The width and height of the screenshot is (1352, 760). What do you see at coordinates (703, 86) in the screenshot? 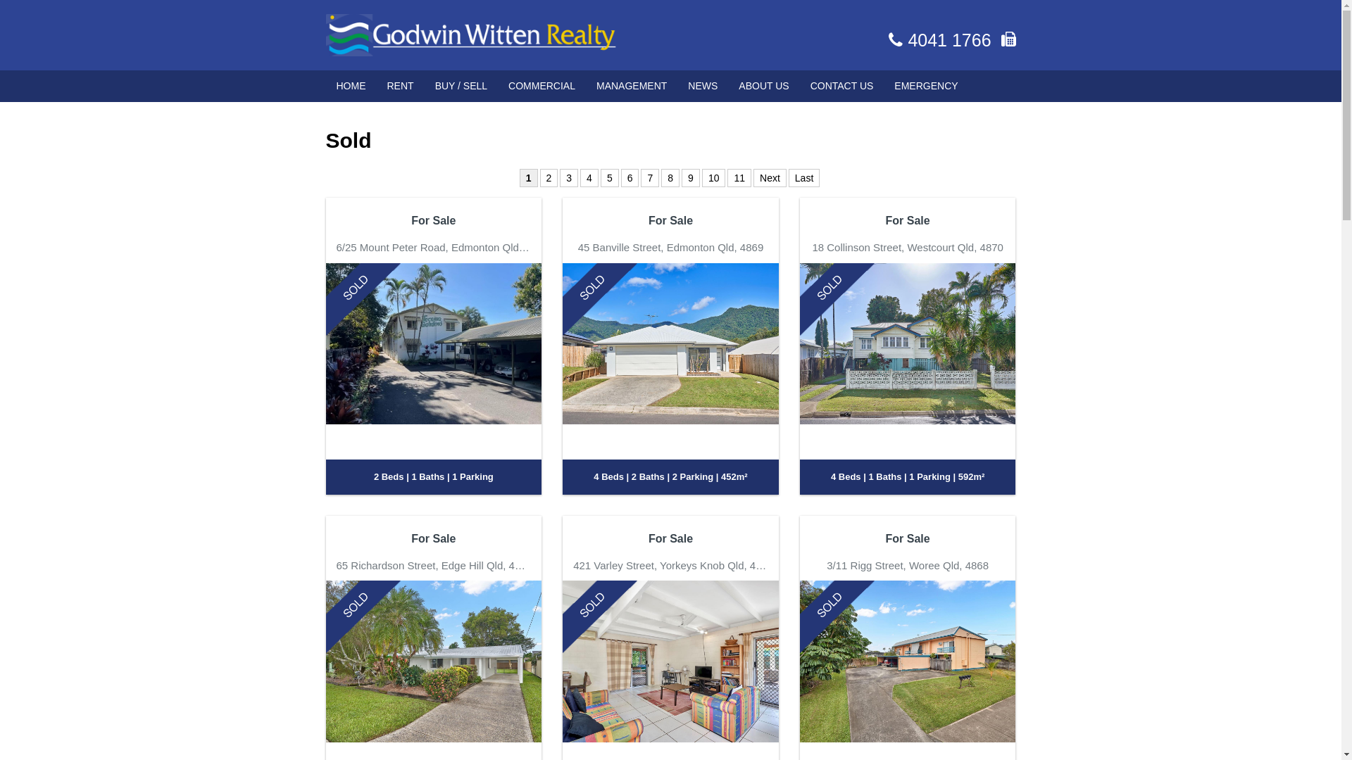
I see `NEWS` at bounding box center [703, 86].